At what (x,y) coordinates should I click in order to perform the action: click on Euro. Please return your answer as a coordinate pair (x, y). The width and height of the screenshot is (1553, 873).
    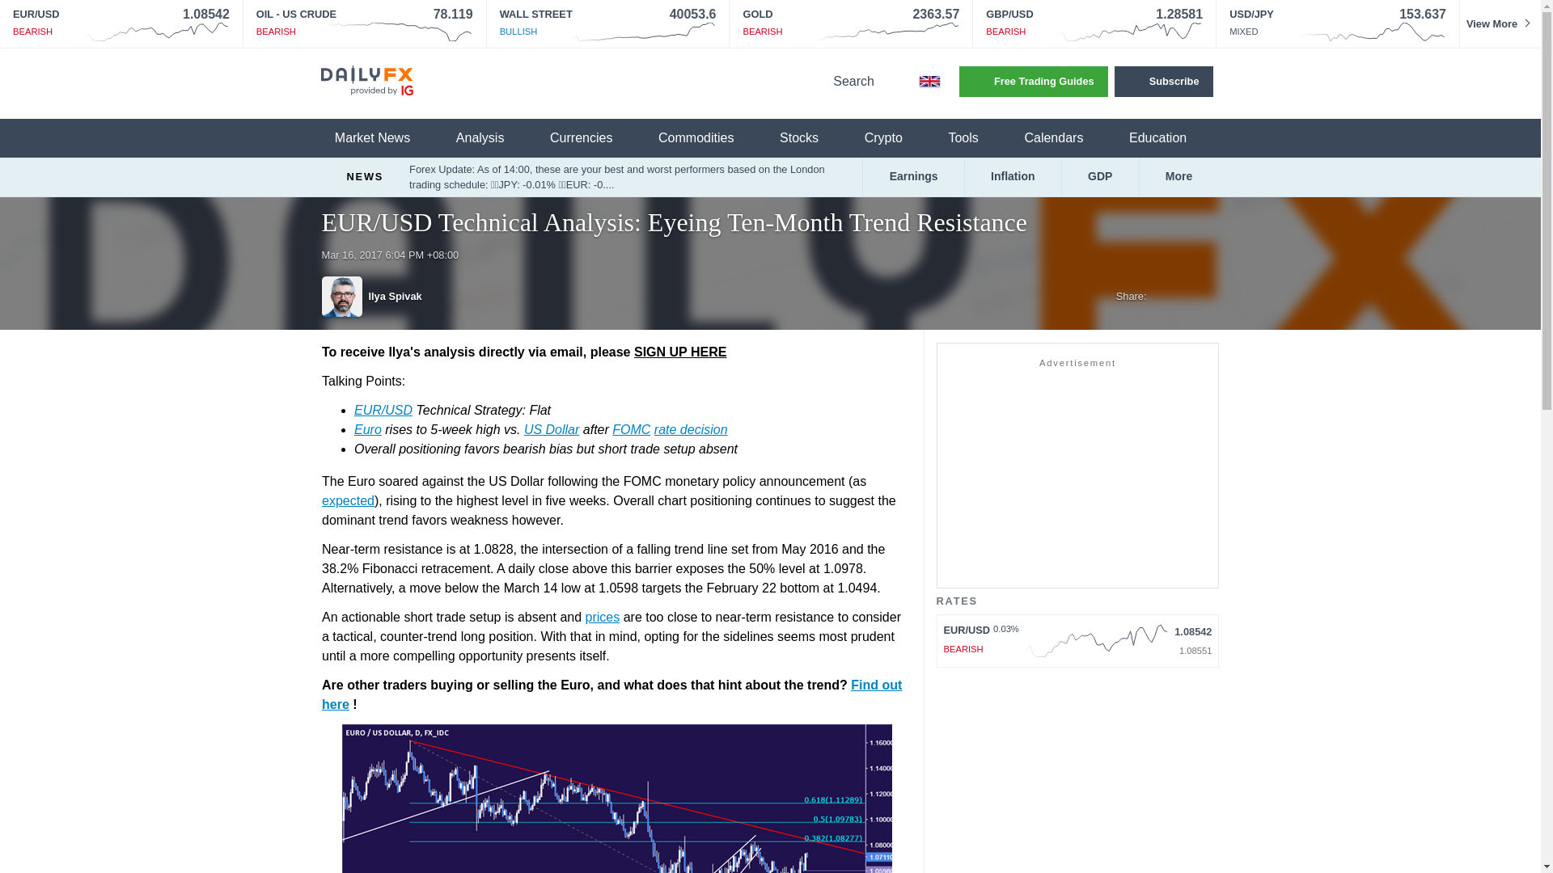
    Looking at the image, I should click on (367, 429).